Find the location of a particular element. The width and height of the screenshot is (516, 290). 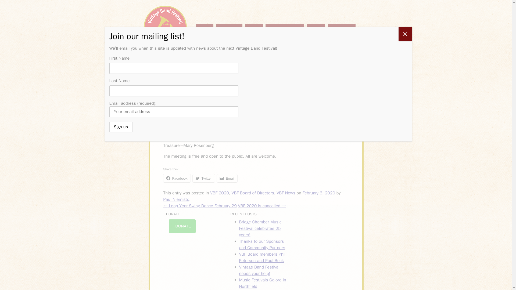

Vintage Band Festival is located at coordinates (165, 27).